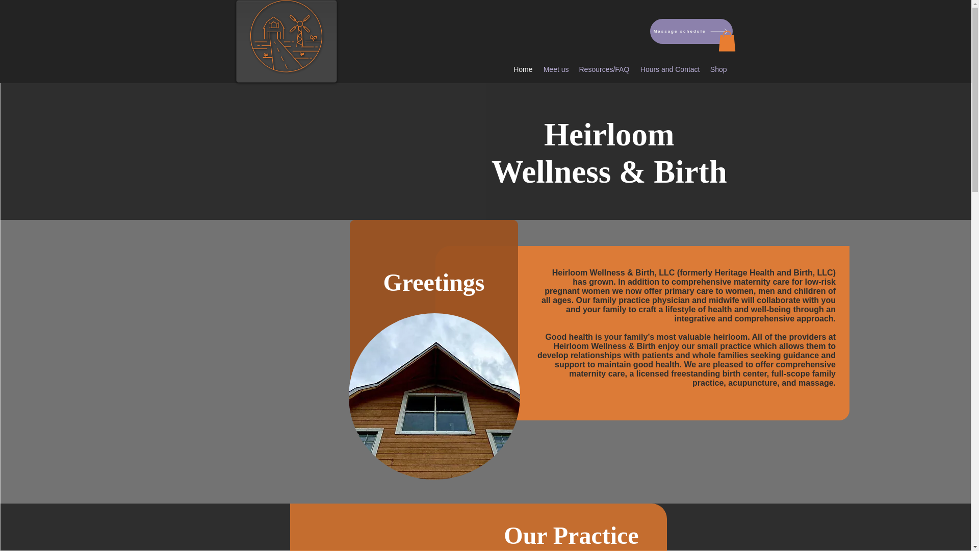 The width and height of the screenshot is (979, 551). I want to click on Meet us, so click(556, 69).